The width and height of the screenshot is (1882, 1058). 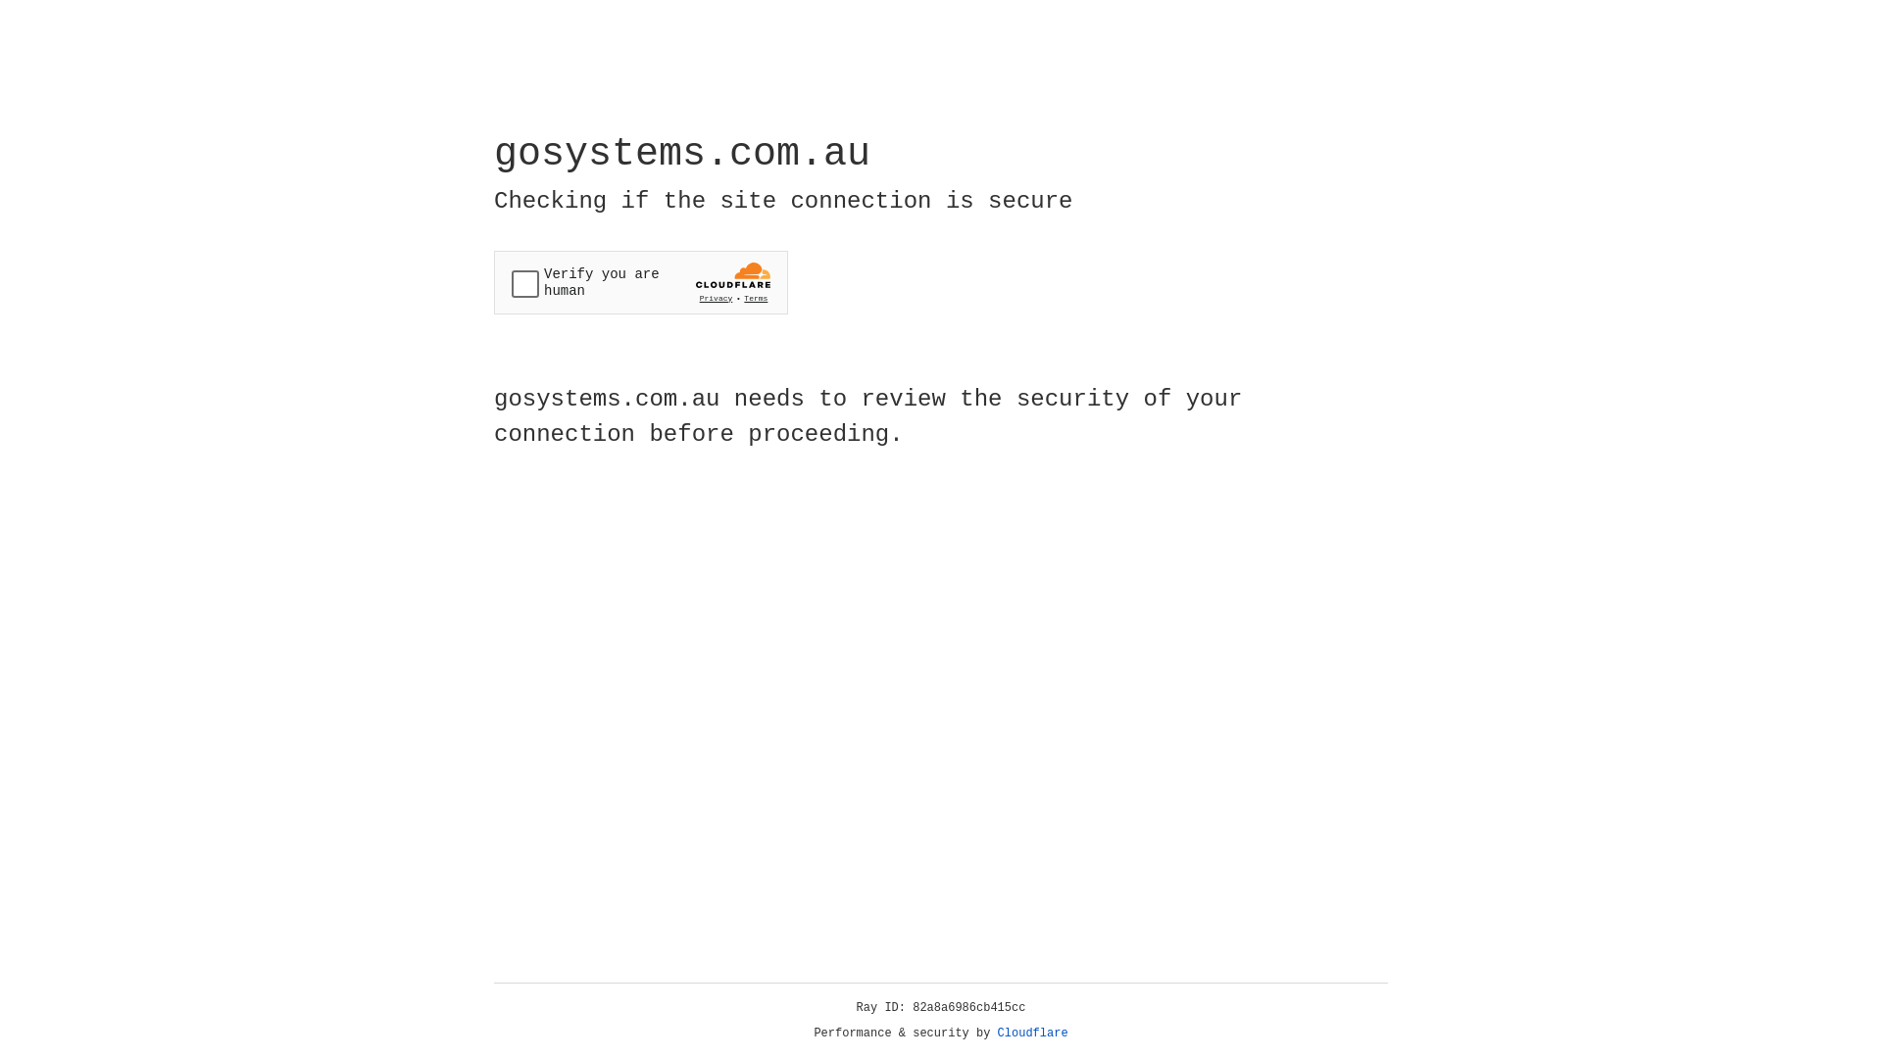 What do you see at coordinates (1033, 1034) in the screenshot?
I see `Cloudflare` at bounding box center [1033, 1034].